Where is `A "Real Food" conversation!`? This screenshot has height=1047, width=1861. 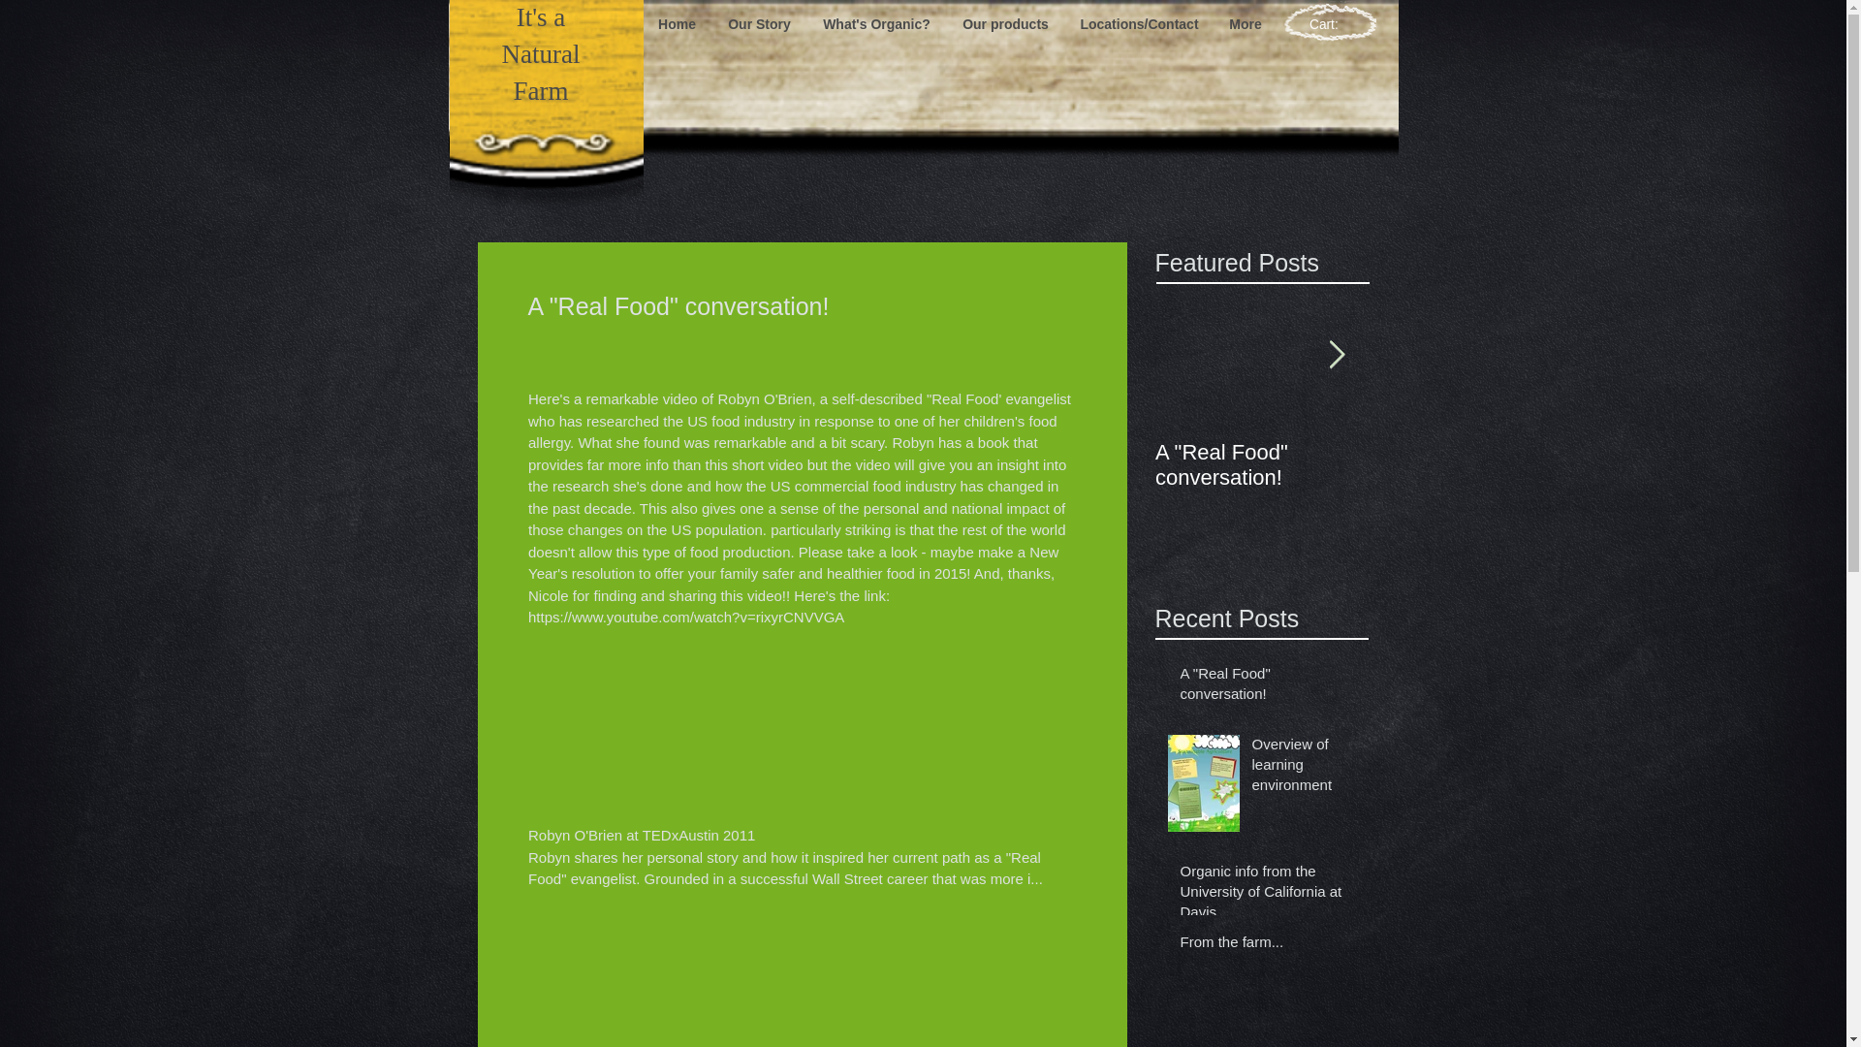
A "Real Food" conversation! is located at coordinates (1262, 465).